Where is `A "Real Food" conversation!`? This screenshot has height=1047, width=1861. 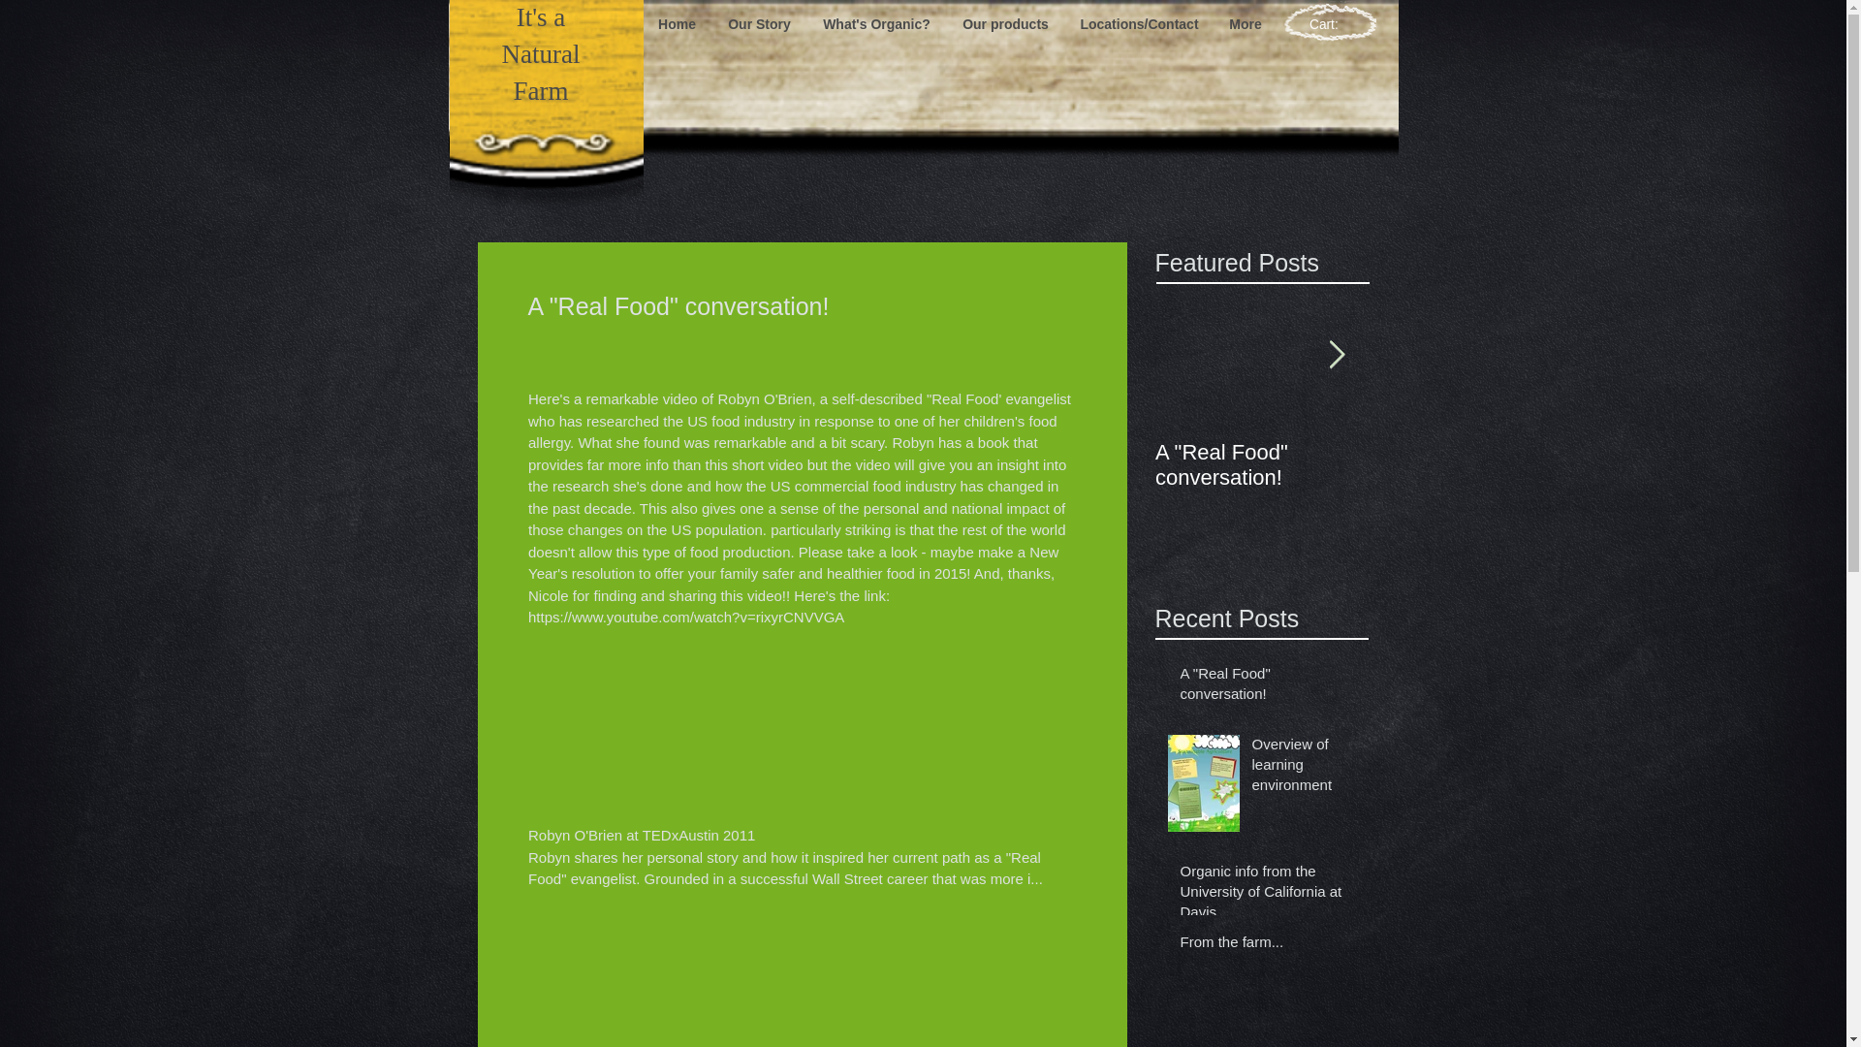
A "Real Food" conversation! is located at coordinates (1262, 465).